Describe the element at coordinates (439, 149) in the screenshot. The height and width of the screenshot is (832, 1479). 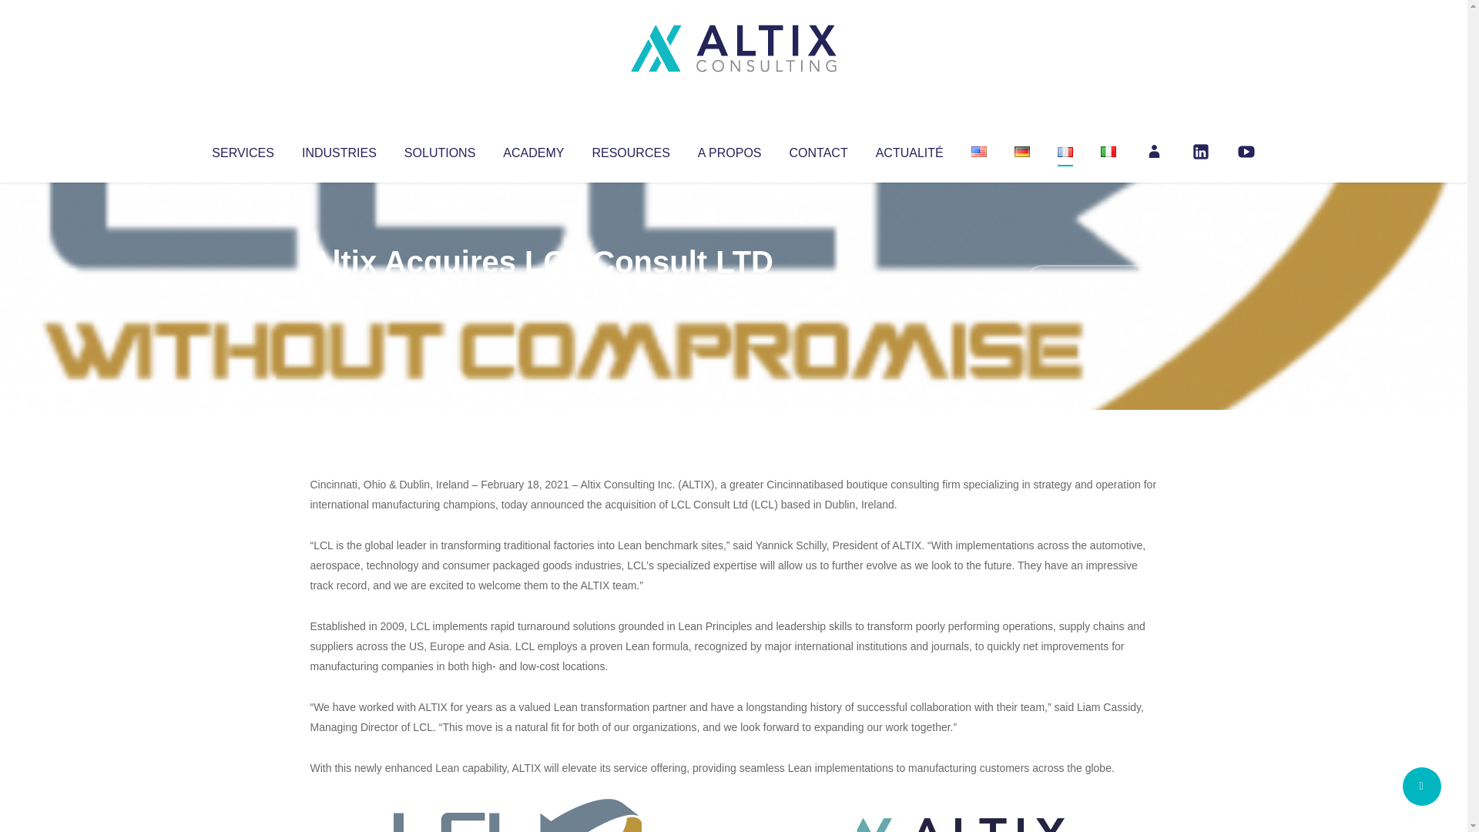
I see `SOLUTIONS` at that location.